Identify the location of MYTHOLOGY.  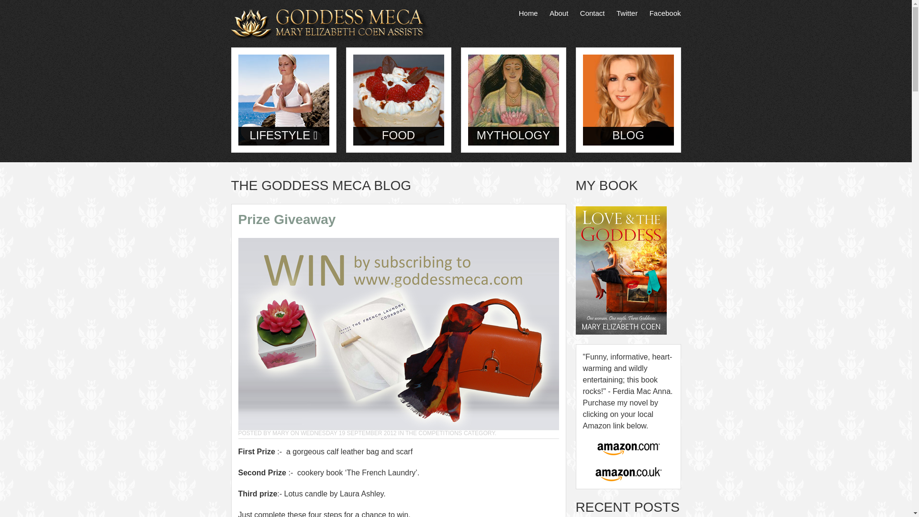
(513, 99).